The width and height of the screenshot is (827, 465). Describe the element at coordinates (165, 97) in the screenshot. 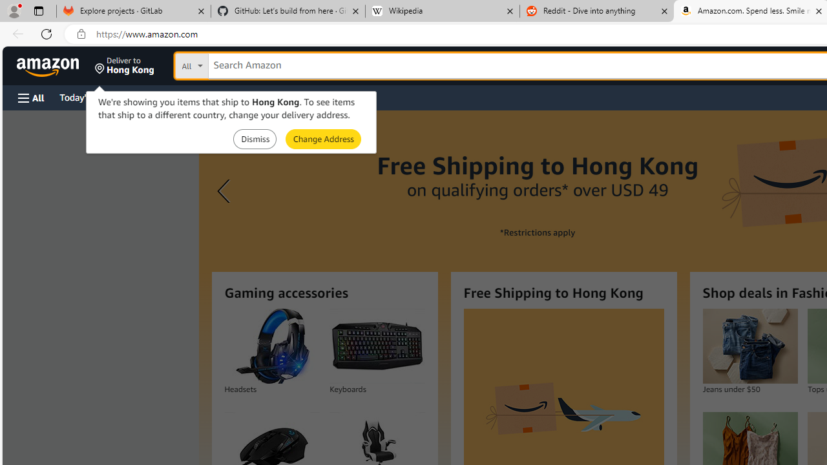

I see `Customer Service` at that location.